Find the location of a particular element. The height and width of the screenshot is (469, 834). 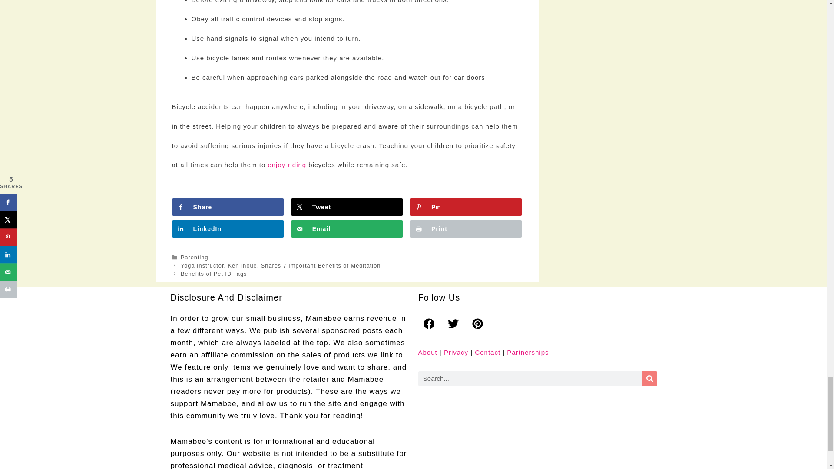

Print this webpage is located at coordinates (466, 228).